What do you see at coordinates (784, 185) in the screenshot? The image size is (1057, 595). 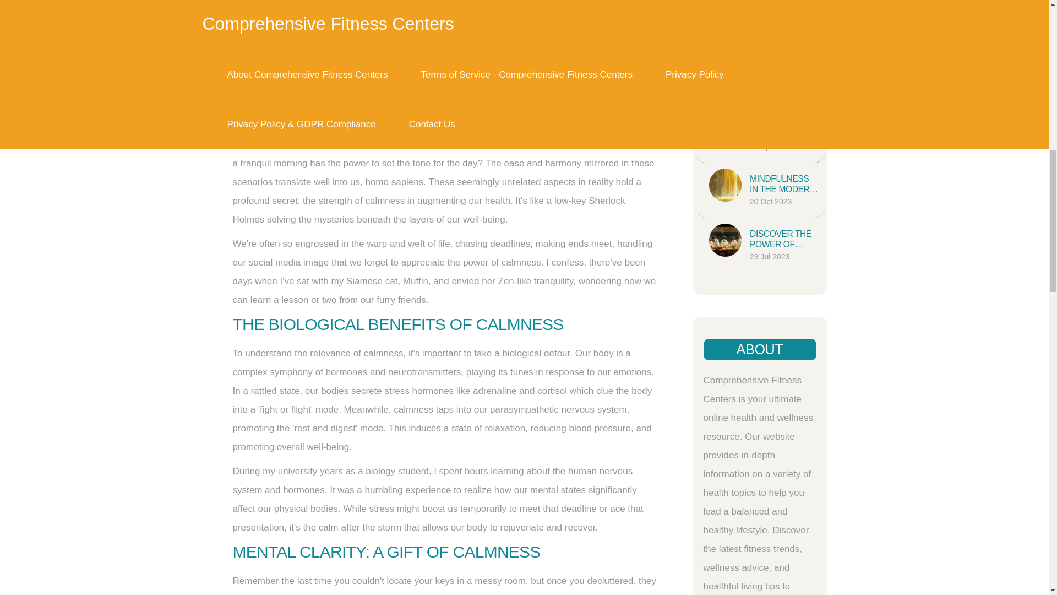 I see `MINDFULNESS IN THE MODERN WORLD: A NECESSARY PRACTICE` at bounding box center [784, 185].